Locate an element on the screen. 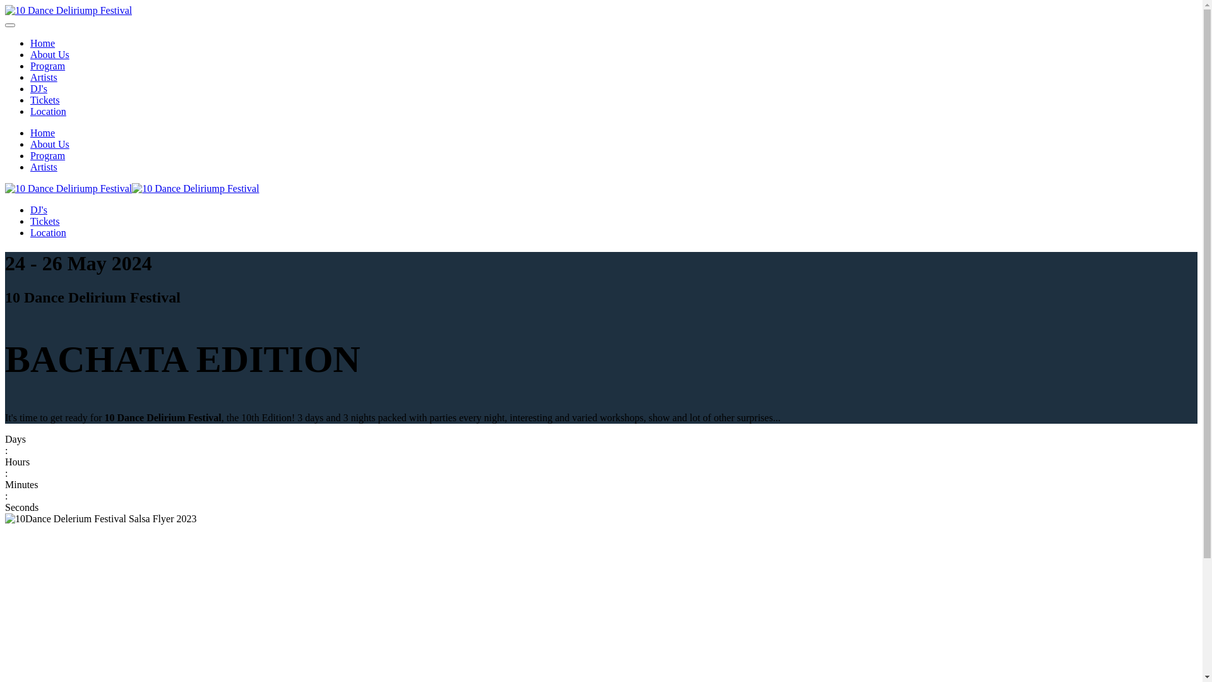 The height and width of the screenshot is (682, 1212). Location is located at coordinates (48, 232).